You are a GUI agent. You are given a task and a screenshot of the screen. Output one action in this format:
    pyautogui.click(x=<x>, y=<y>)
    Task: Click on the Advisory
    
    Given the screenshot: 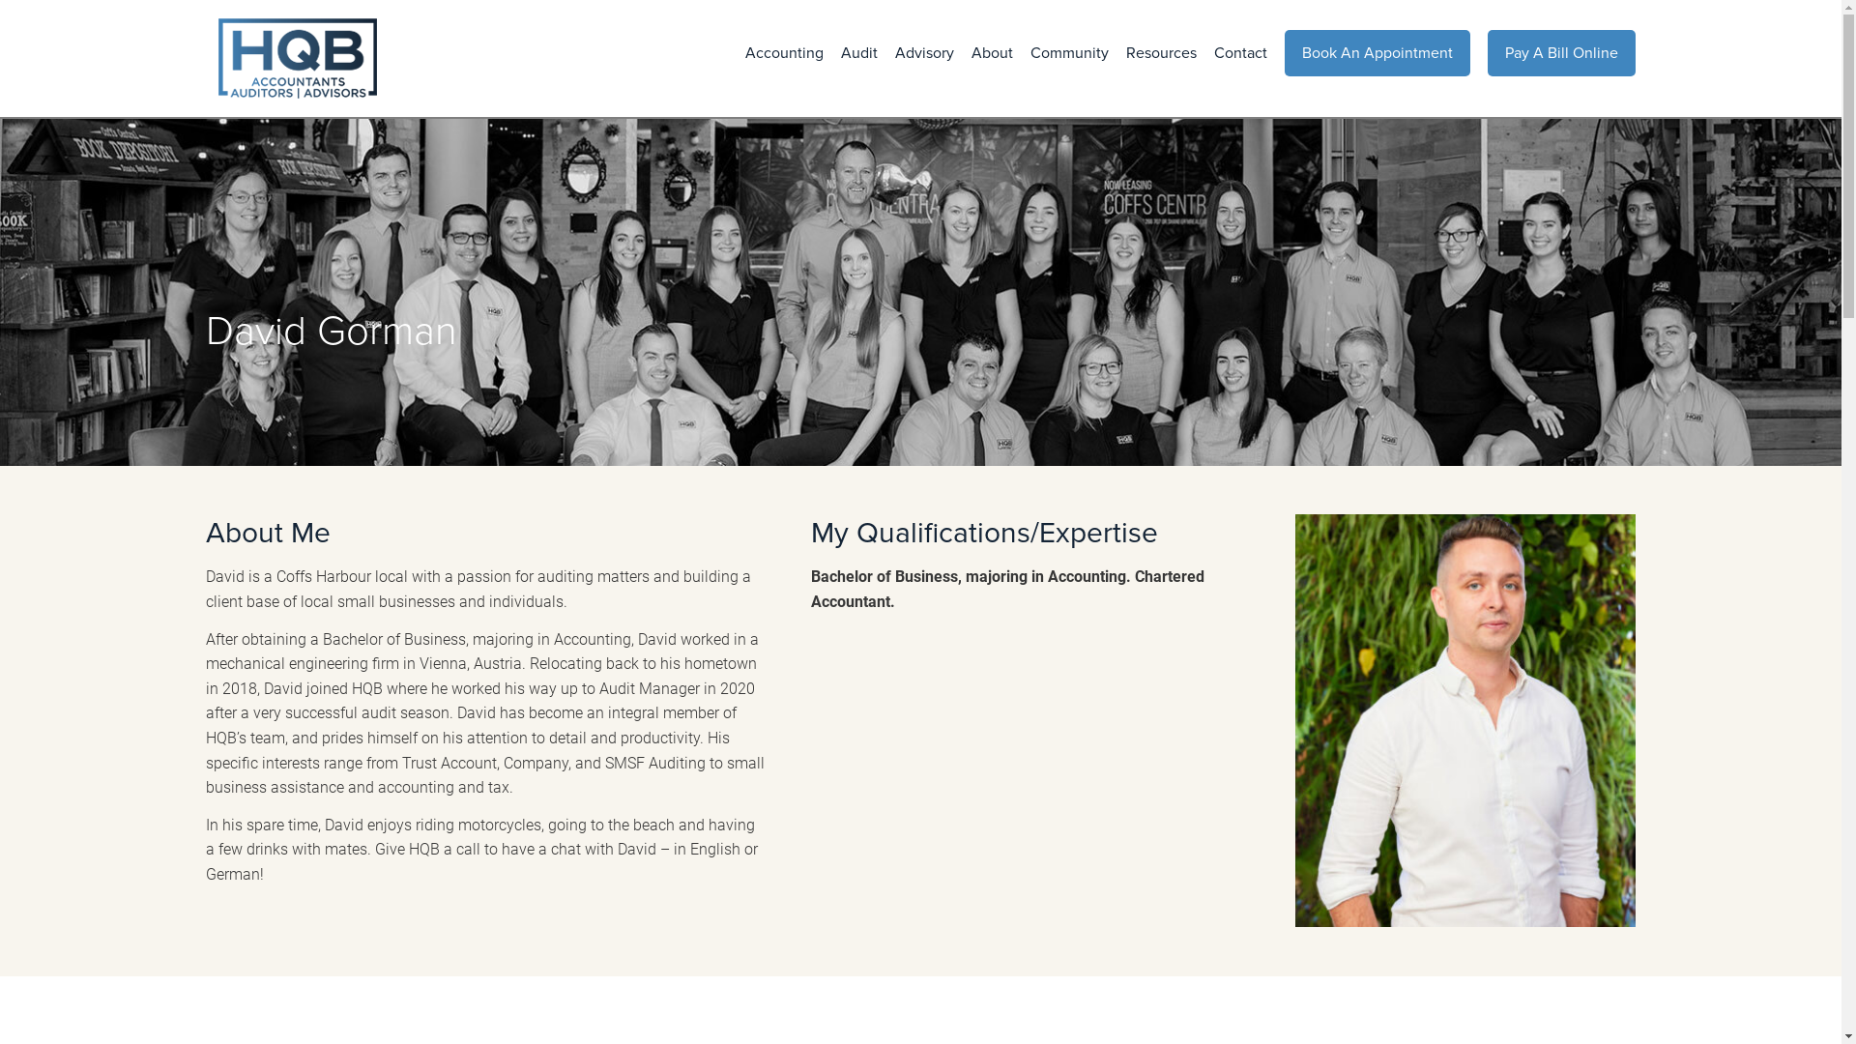 What is the action you would take?
    pyautogui.click(x=916, y=53)
    